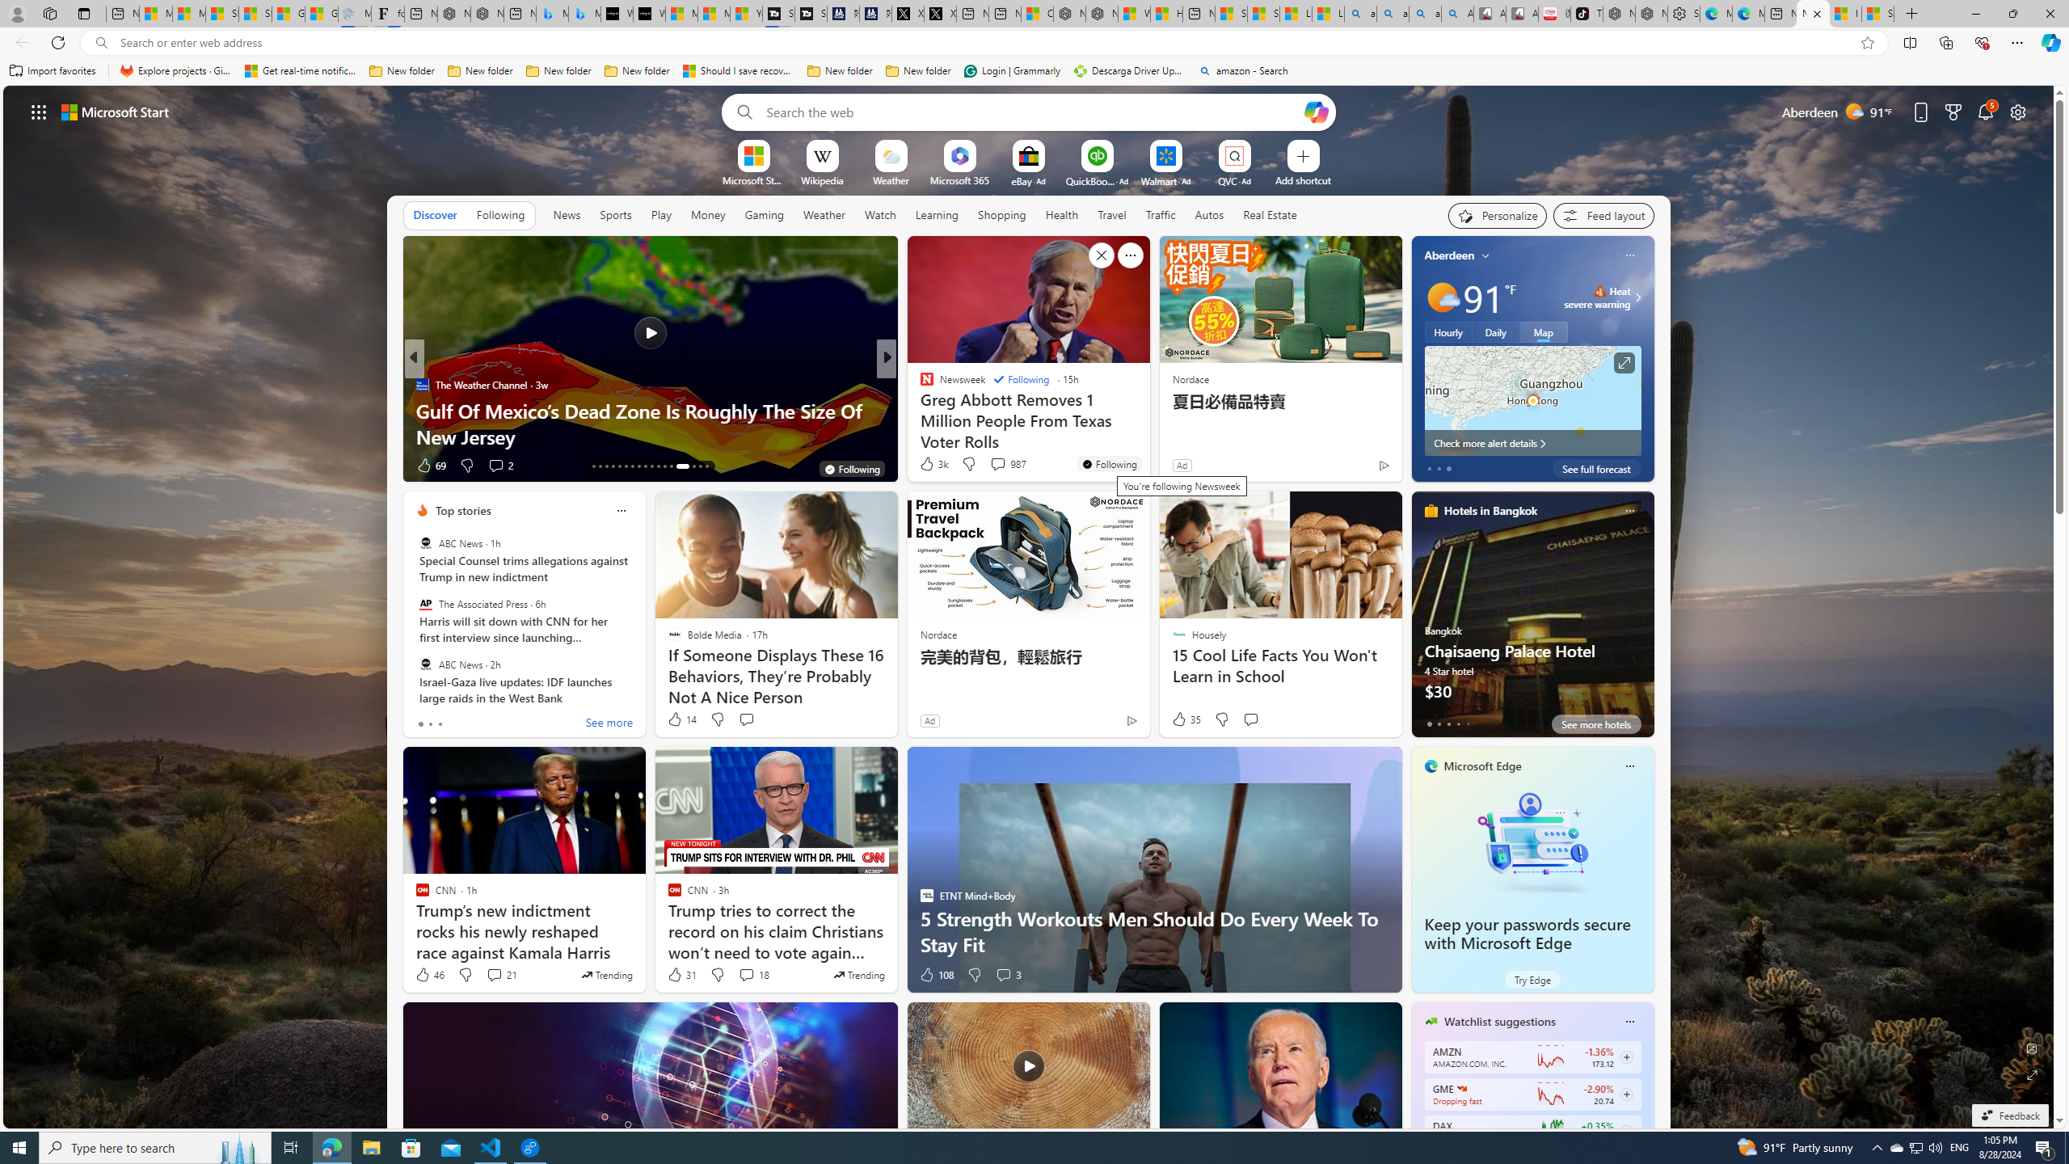 The image size is (2069, 1164). What do you see at coordinates (1270, 214) in the screenshot?
I see `Real Estate` at bounding box center [1270, 214].